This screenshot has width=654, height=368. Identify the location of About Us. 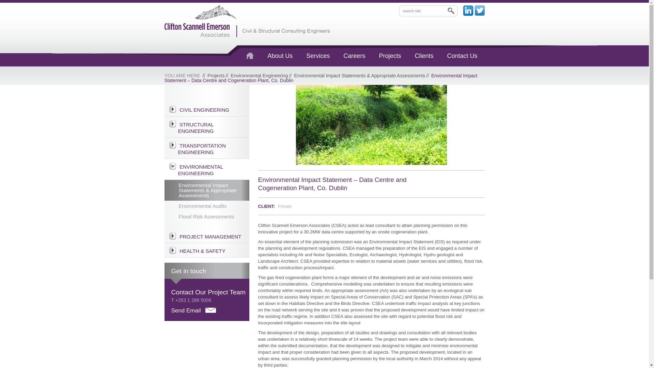
(280, 56).